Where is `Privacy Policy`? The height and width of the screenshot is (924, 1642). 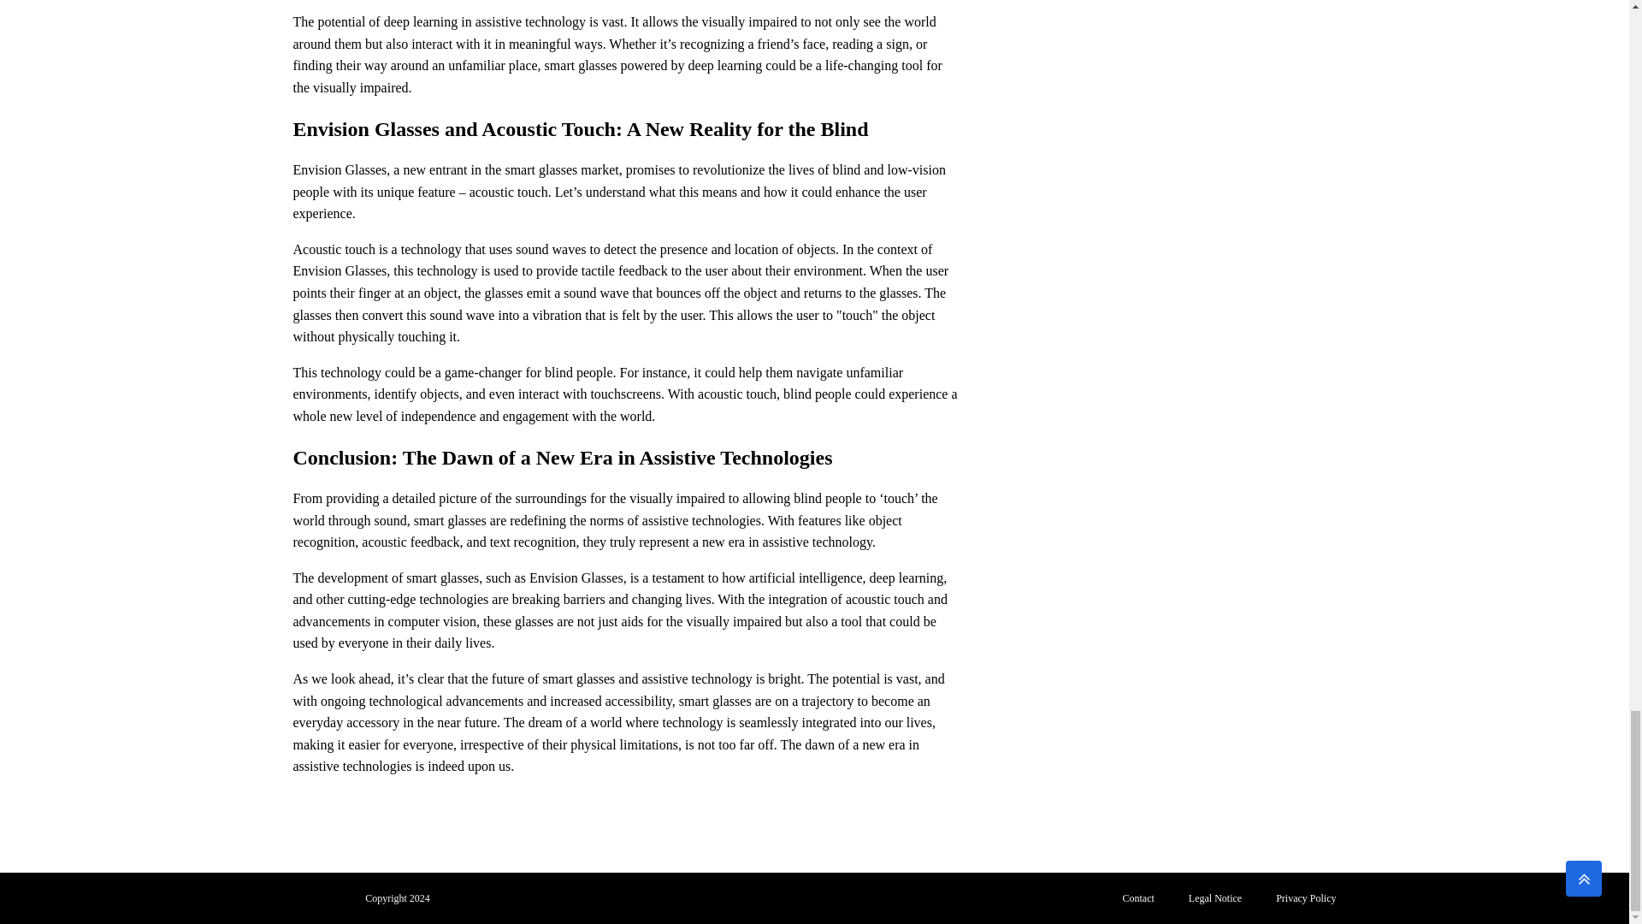 Privacy Policy is located at coordinates (1306, 898).